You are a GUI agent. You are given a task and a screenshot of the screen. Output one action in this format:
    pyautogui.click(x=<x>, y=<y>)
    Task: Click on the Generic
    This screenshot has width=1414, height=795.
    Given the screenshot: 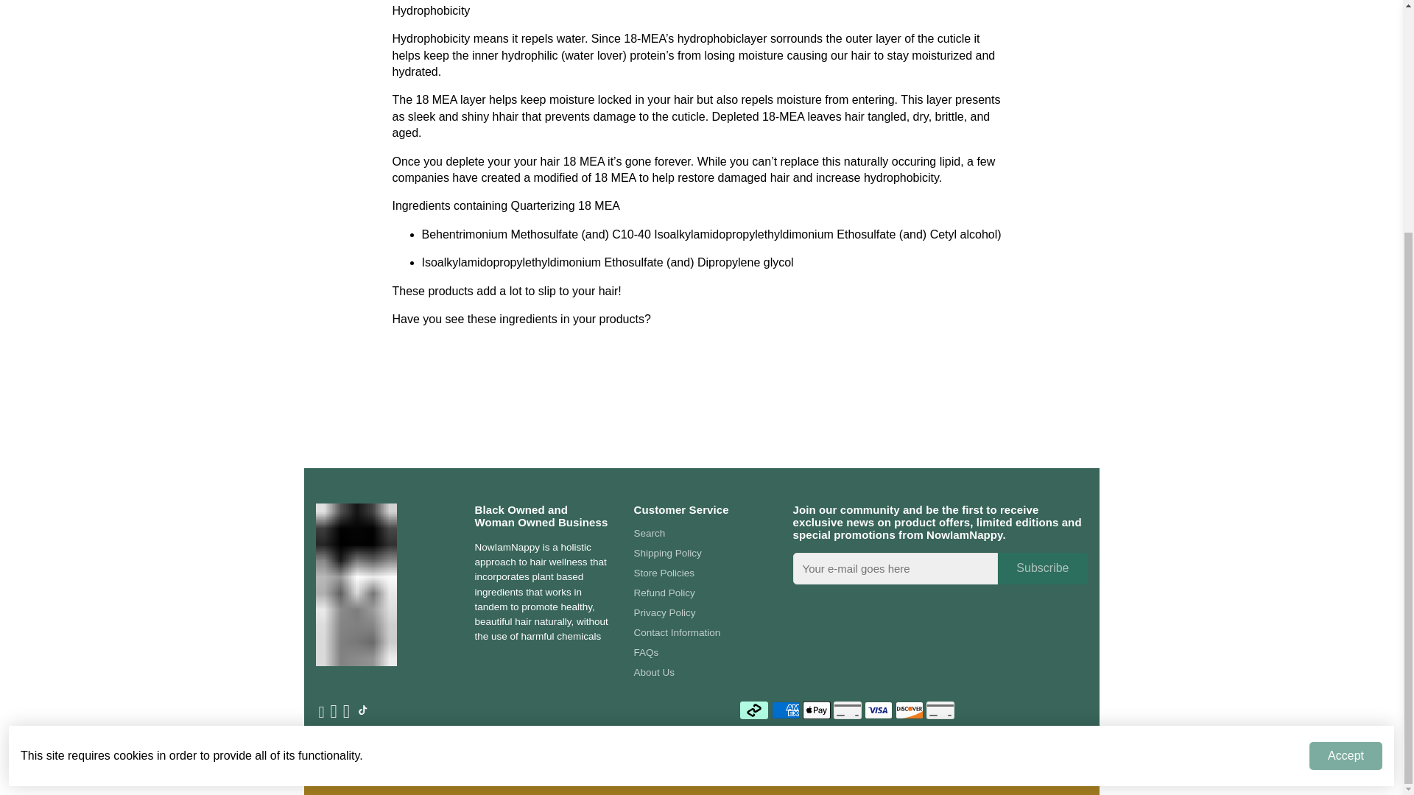 What is the action you would take?
    pyautogui.click(x=940, y=710)
    